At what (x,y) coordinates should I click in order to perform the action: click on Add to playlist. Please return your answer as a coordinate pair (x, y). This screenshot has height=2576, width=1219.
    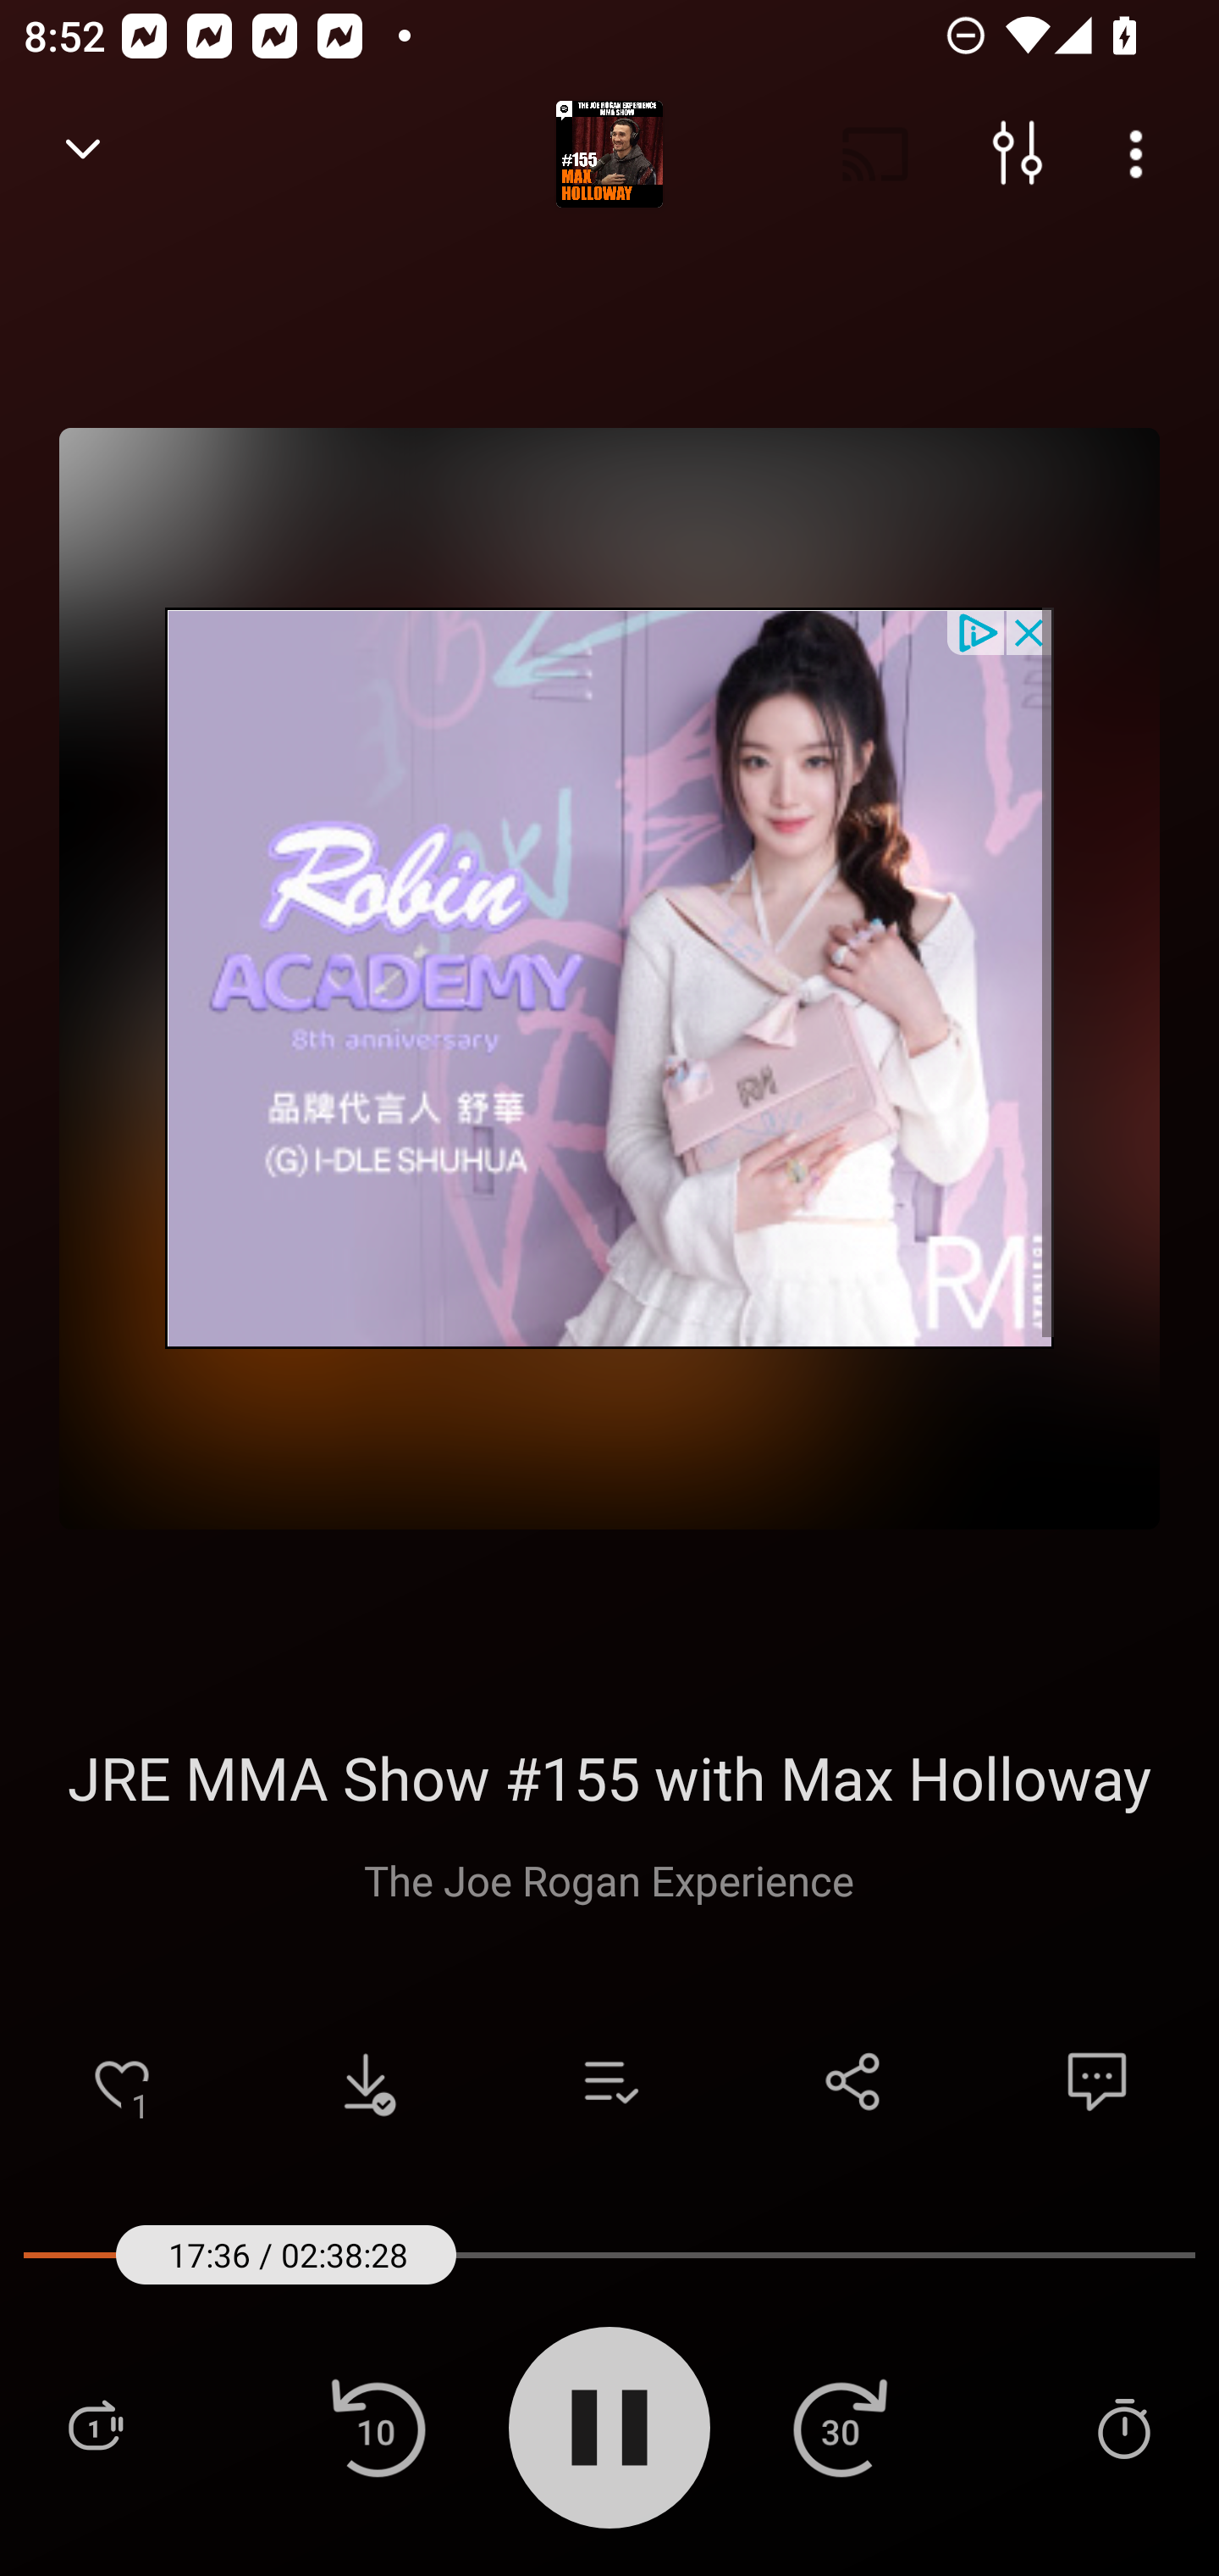
    Looking at the image, I should click on (609, 2081).